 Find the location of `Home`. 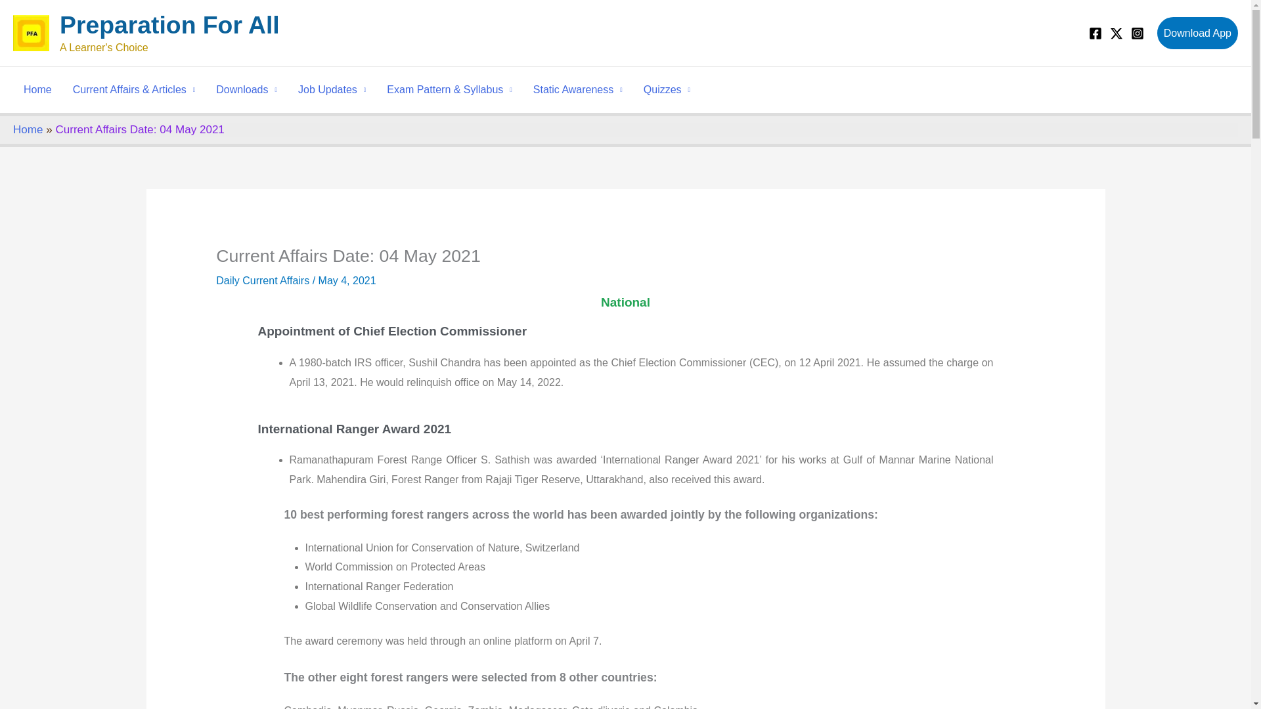

Home is located at coordinates (37, 89).